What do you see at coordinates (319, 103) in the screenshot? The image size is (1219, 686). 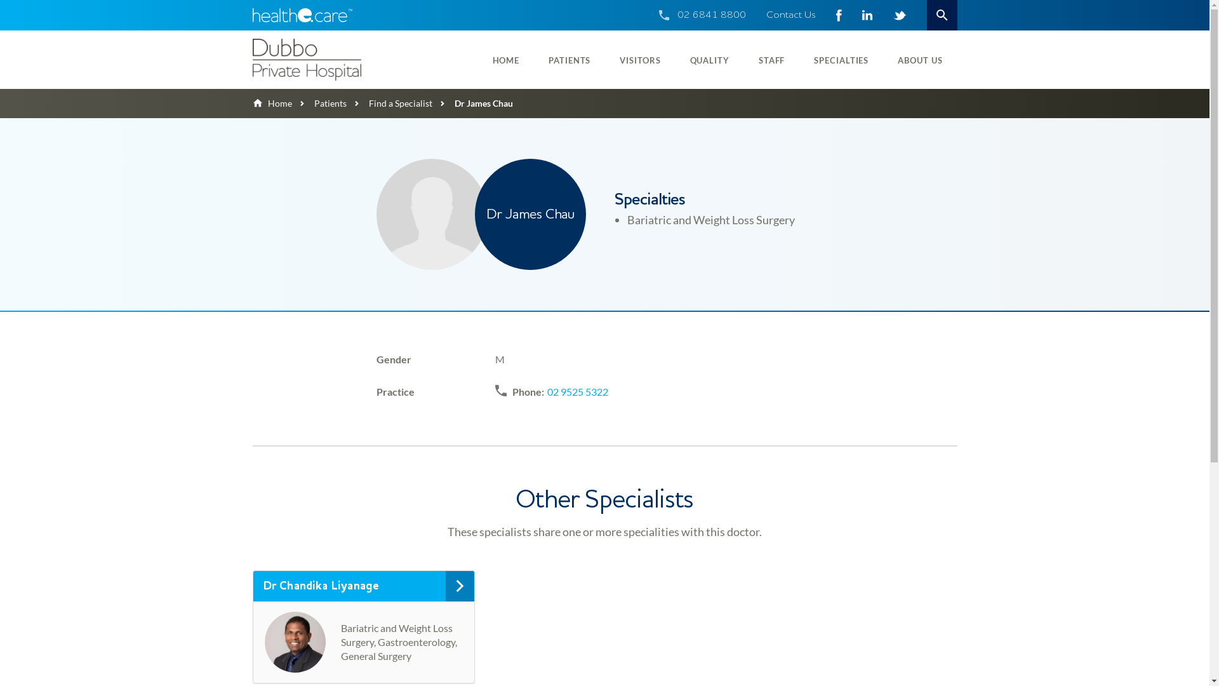 I see `Patients` at bounding box center [319, 103].